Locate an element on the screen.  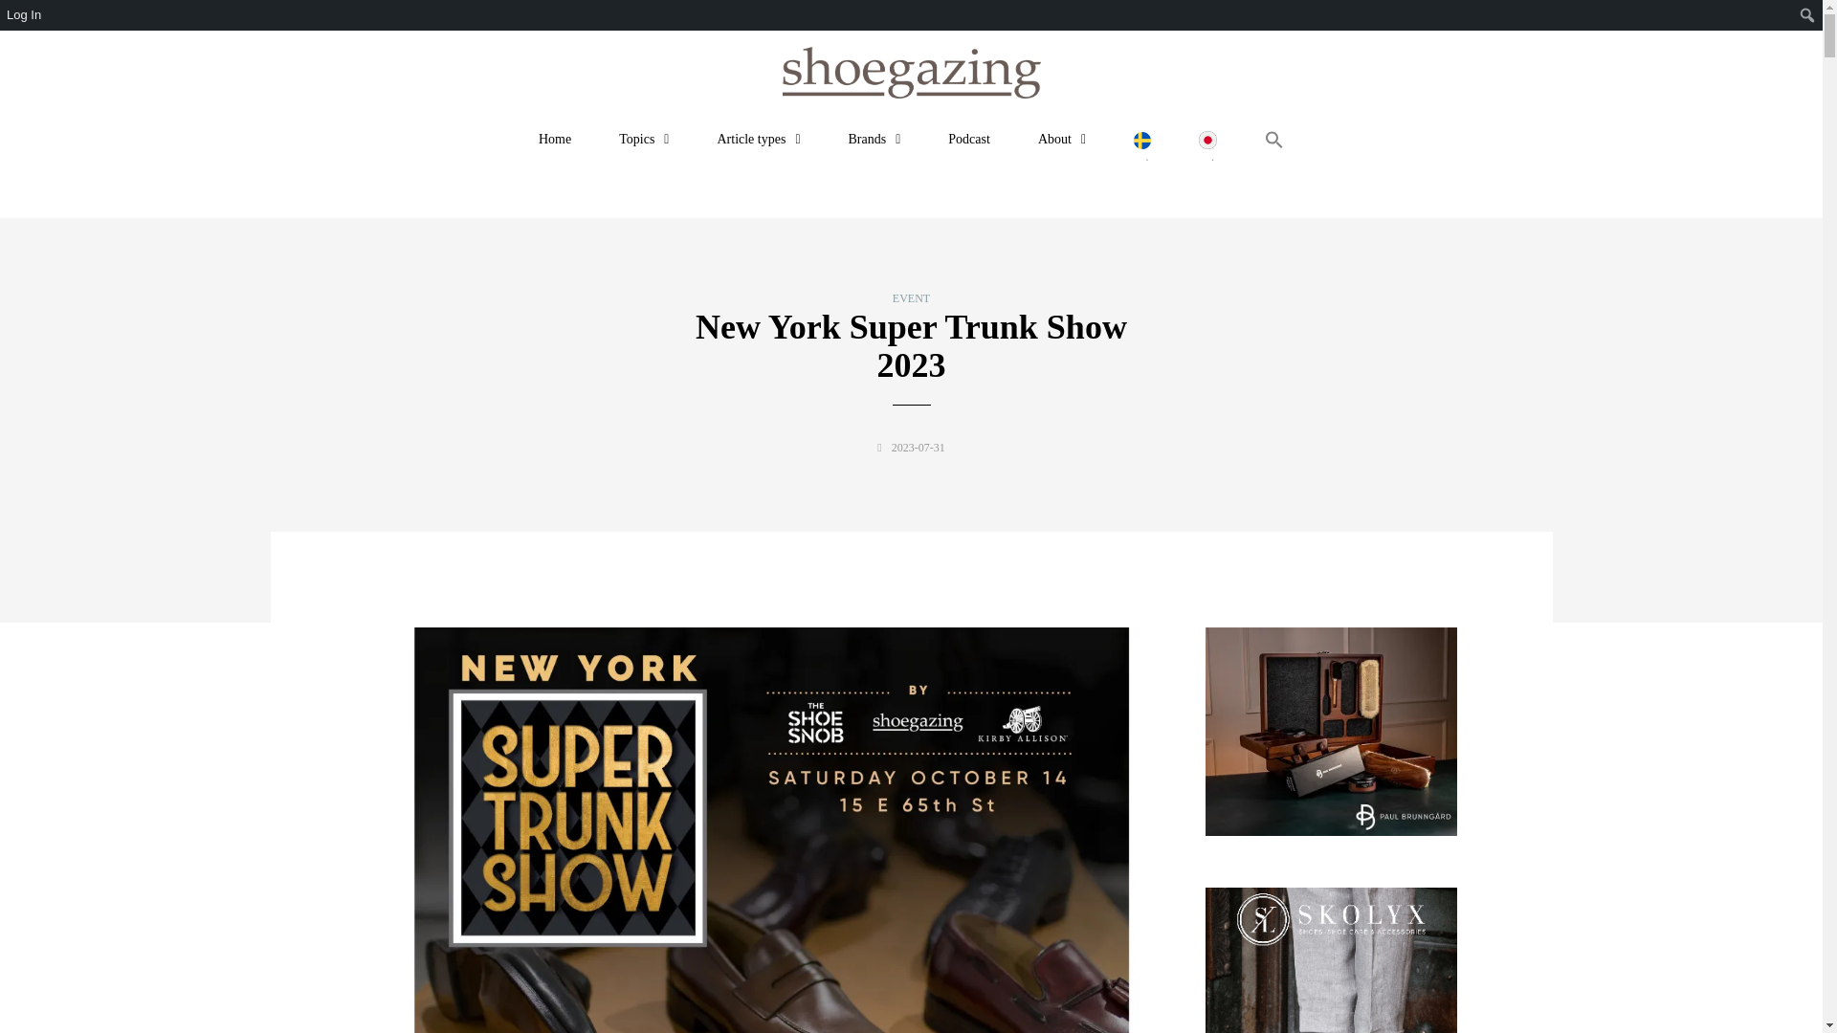
Brands is located at coordinates (874, 140).